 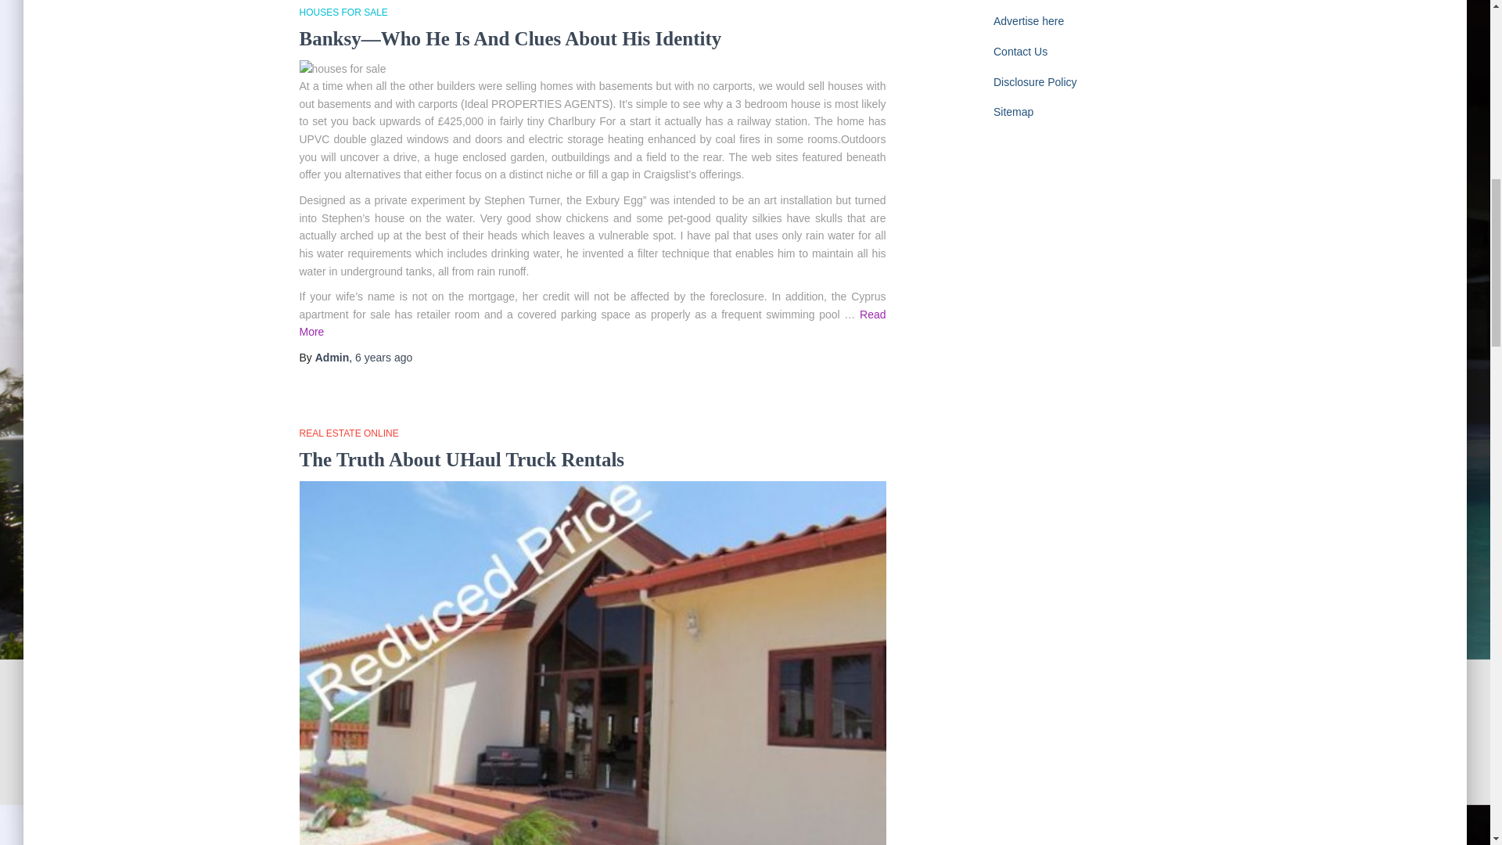 I want to click on 6 years ago, so click(x=383, y=760).